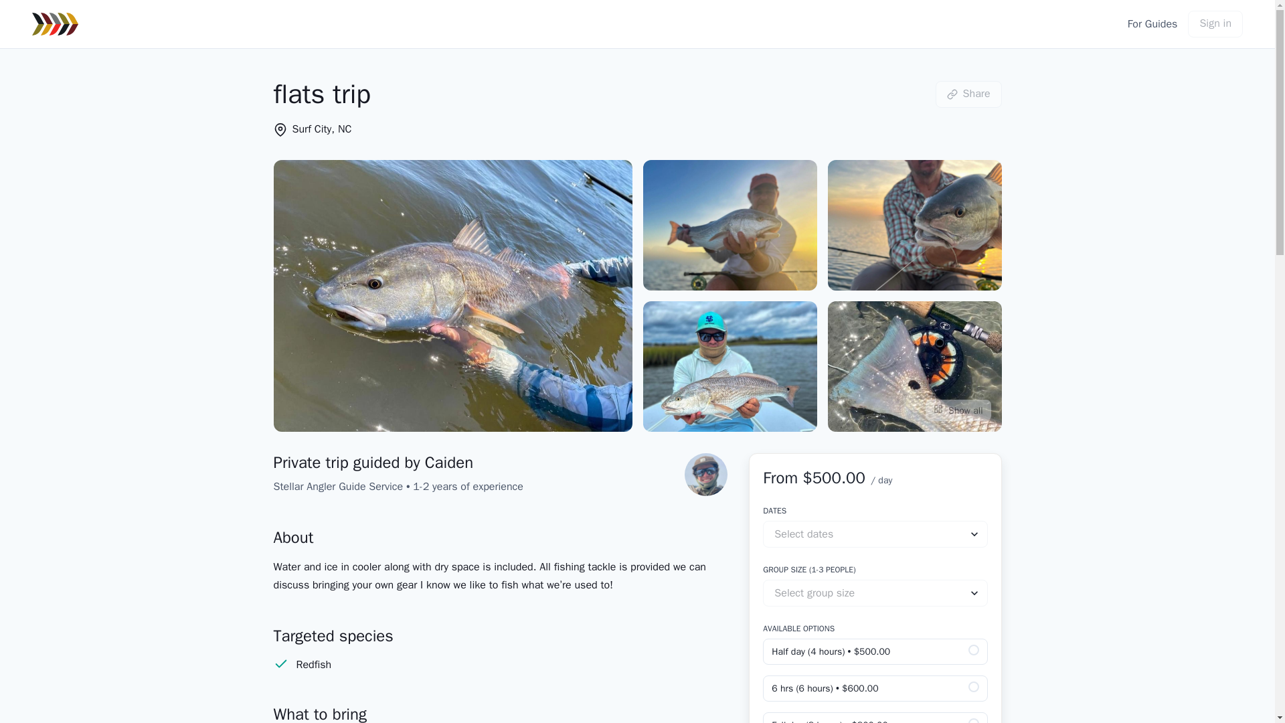  Describe the element at coordinates (1215, 24) in the screenshot. I see `Sign in` at that location.